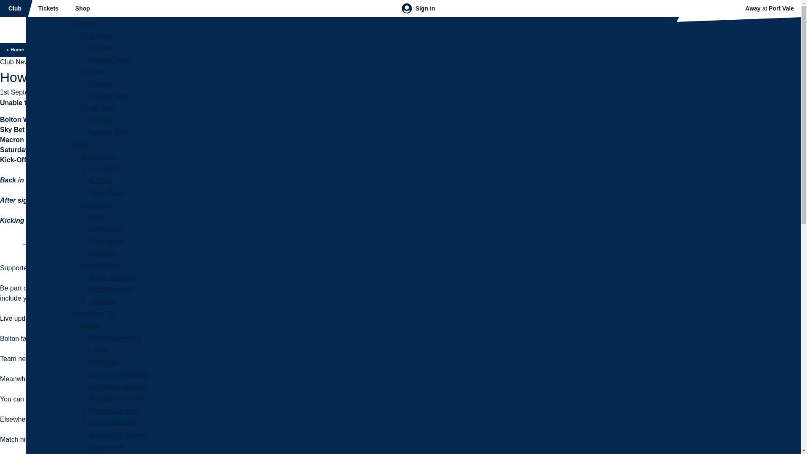 The image size is (807, 454). I want to click on Club, so click(15, 8).